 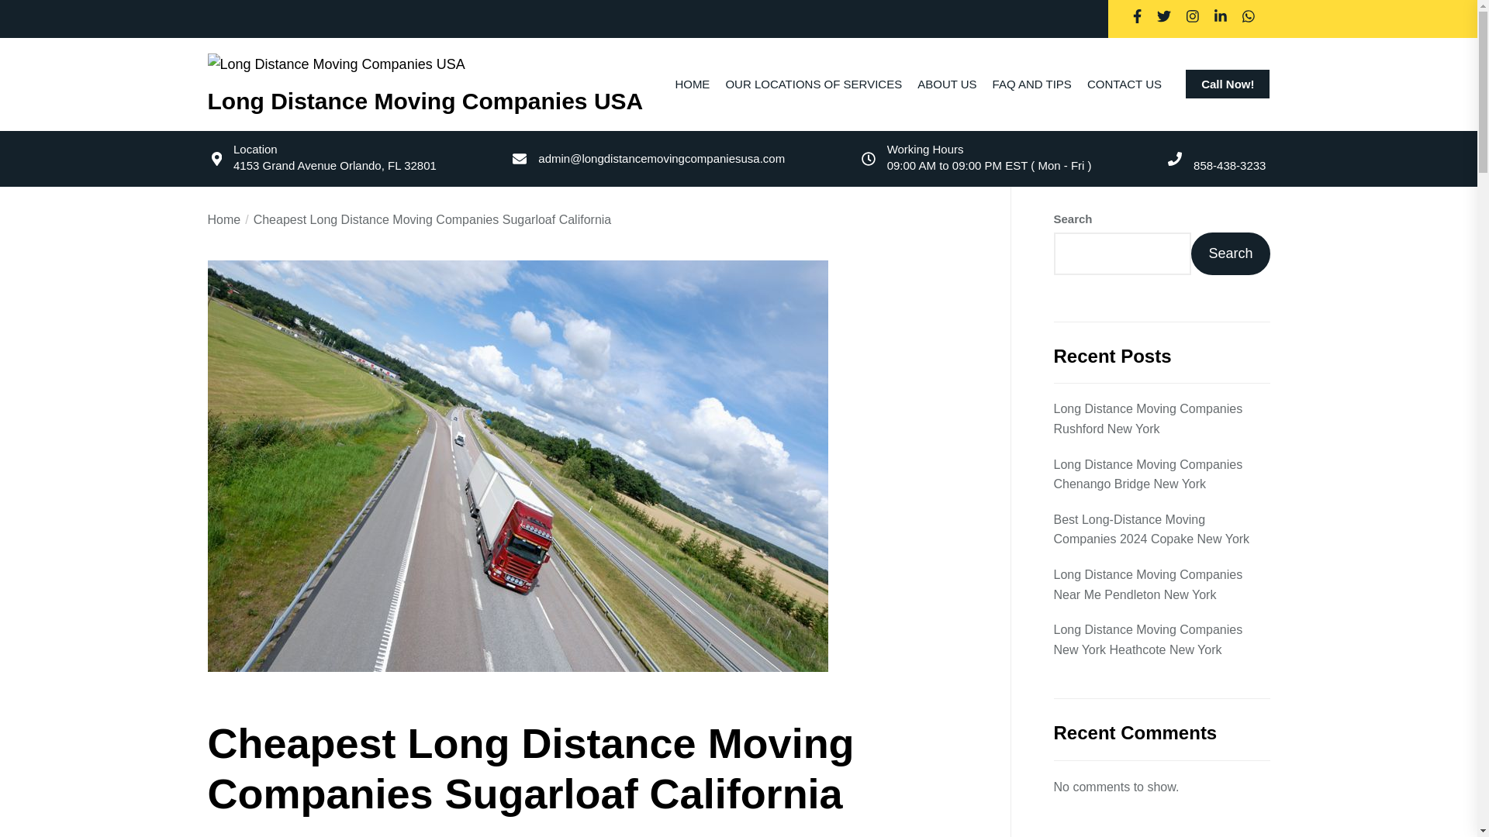 I want to click on Long Distance Moving Companies Rushford New York, so click(x=1161, y=418).